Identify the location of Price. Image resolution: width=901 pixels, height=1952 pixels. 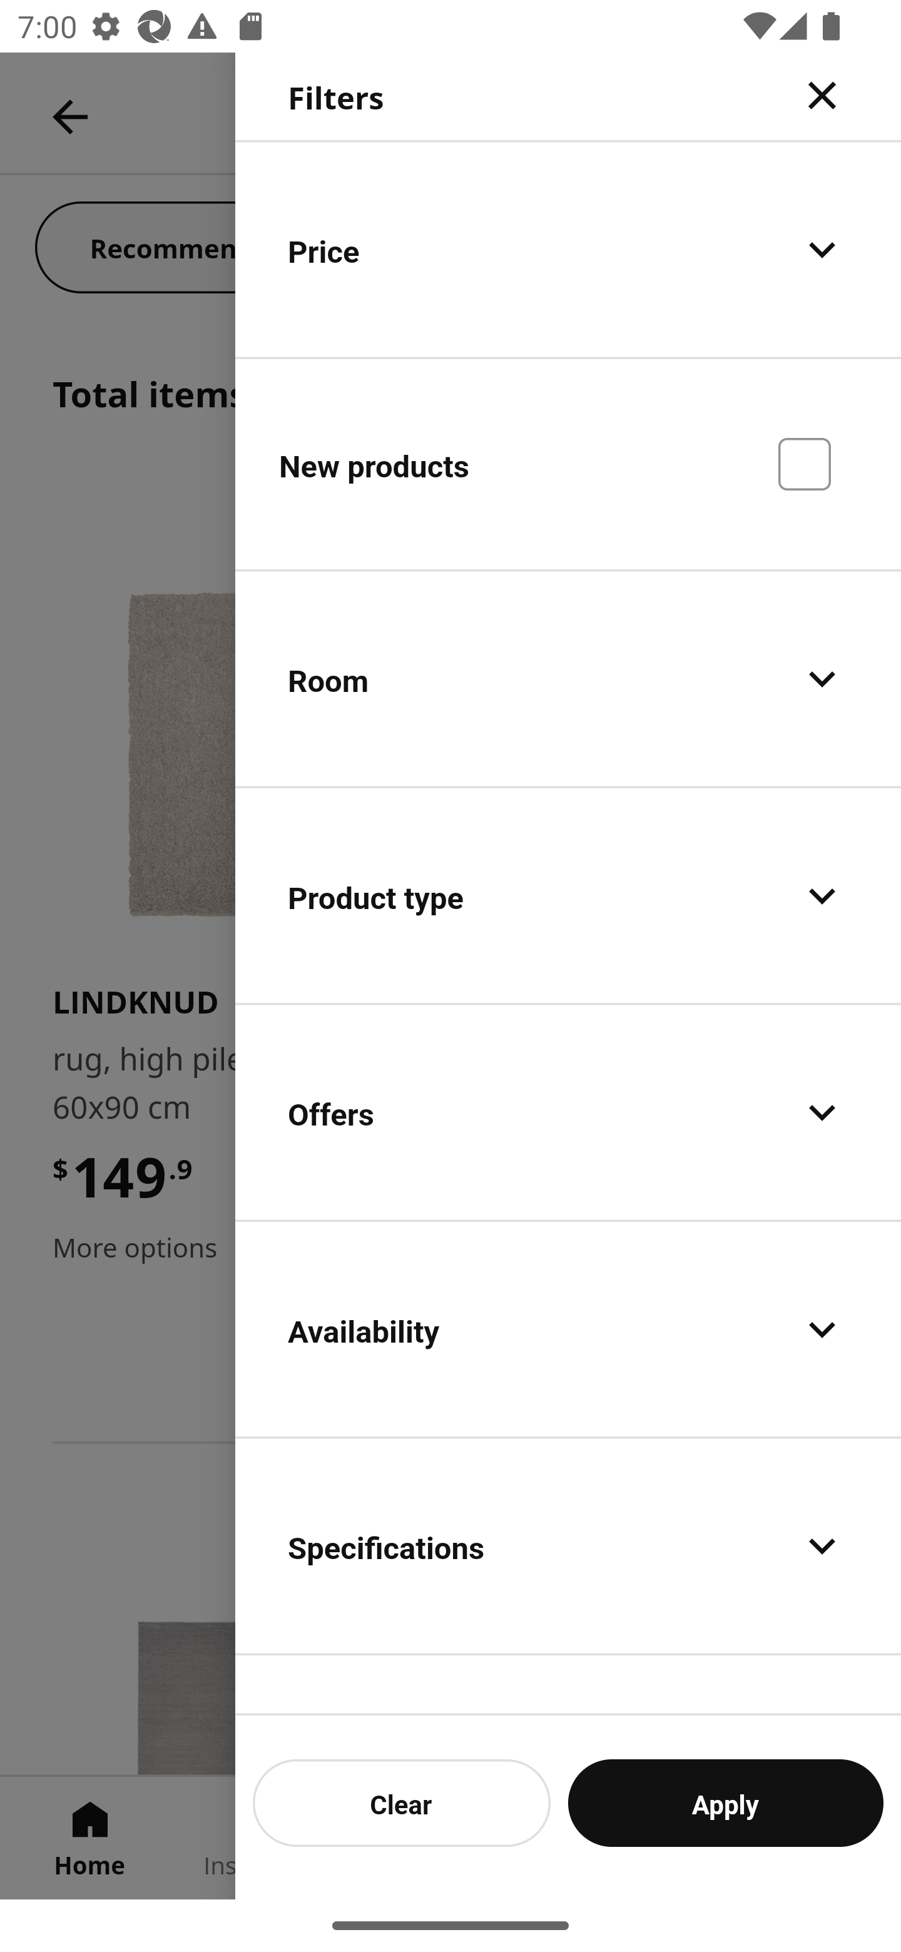
(568, 249).